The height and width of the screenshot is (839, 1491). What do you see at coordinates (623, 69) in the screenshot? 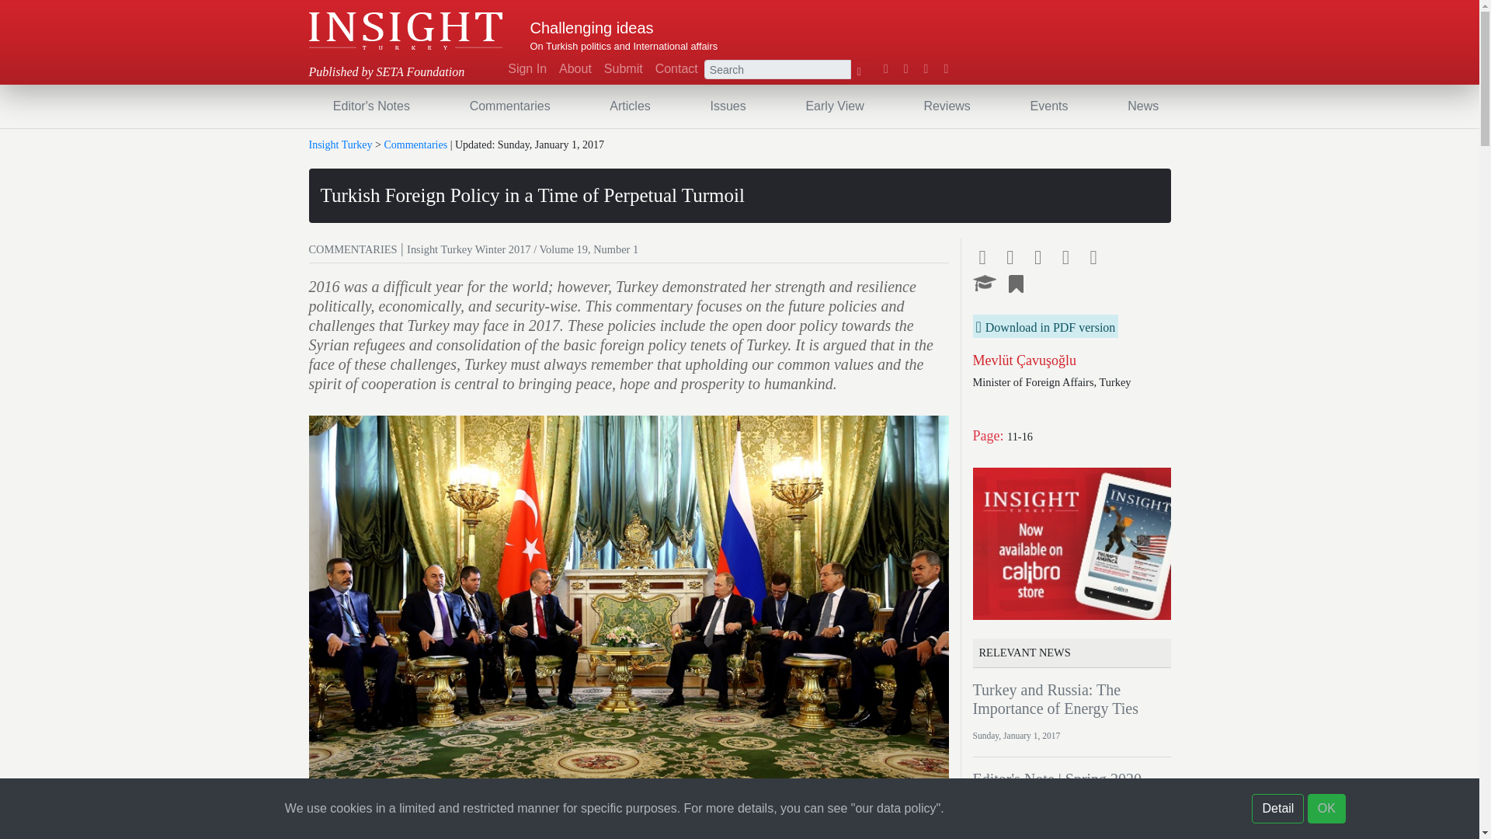
I see `Submit` at bounding box center [623, 69].